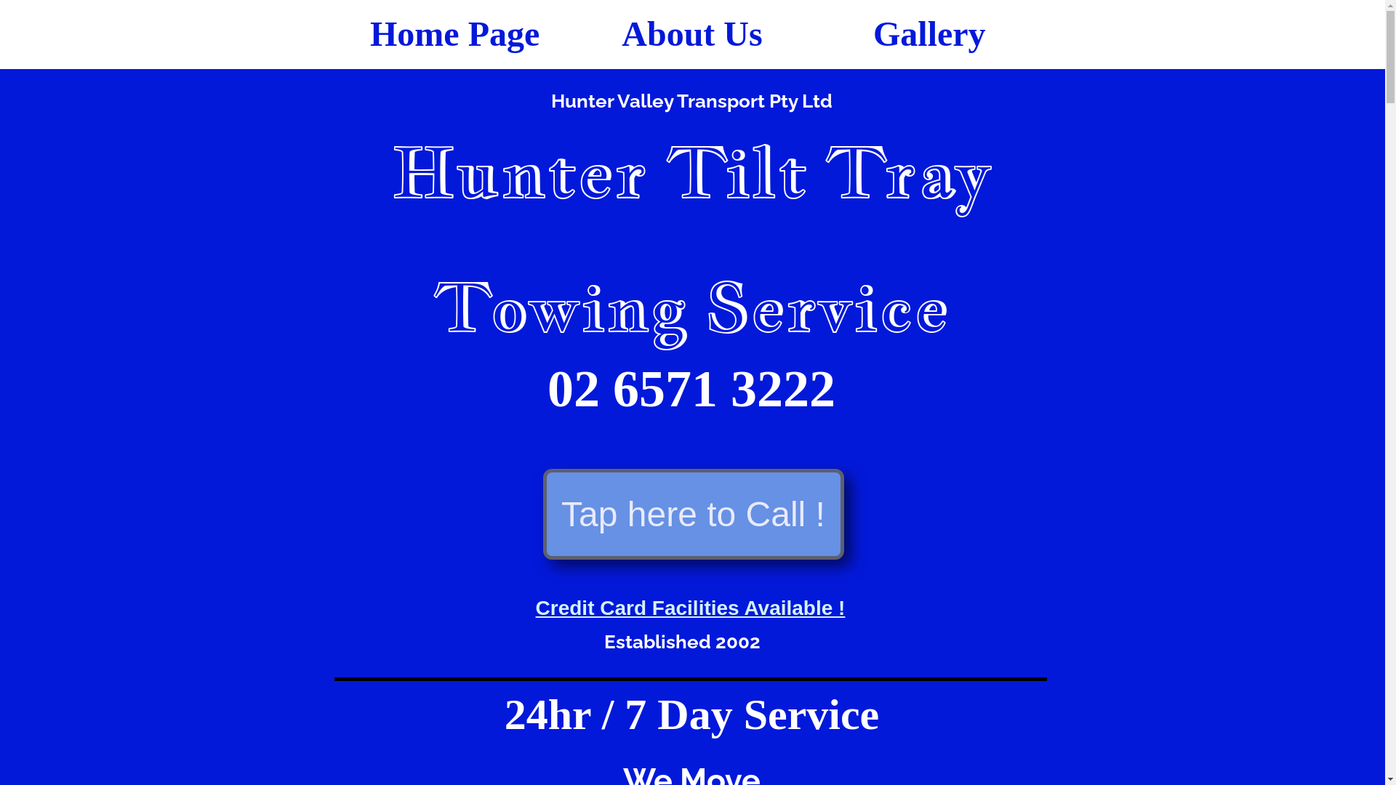 The height and width of the screenshot is (785, 1396). Describe the element at coordinates (454, 33) in the screenshot. I see `Home Page` at that location.